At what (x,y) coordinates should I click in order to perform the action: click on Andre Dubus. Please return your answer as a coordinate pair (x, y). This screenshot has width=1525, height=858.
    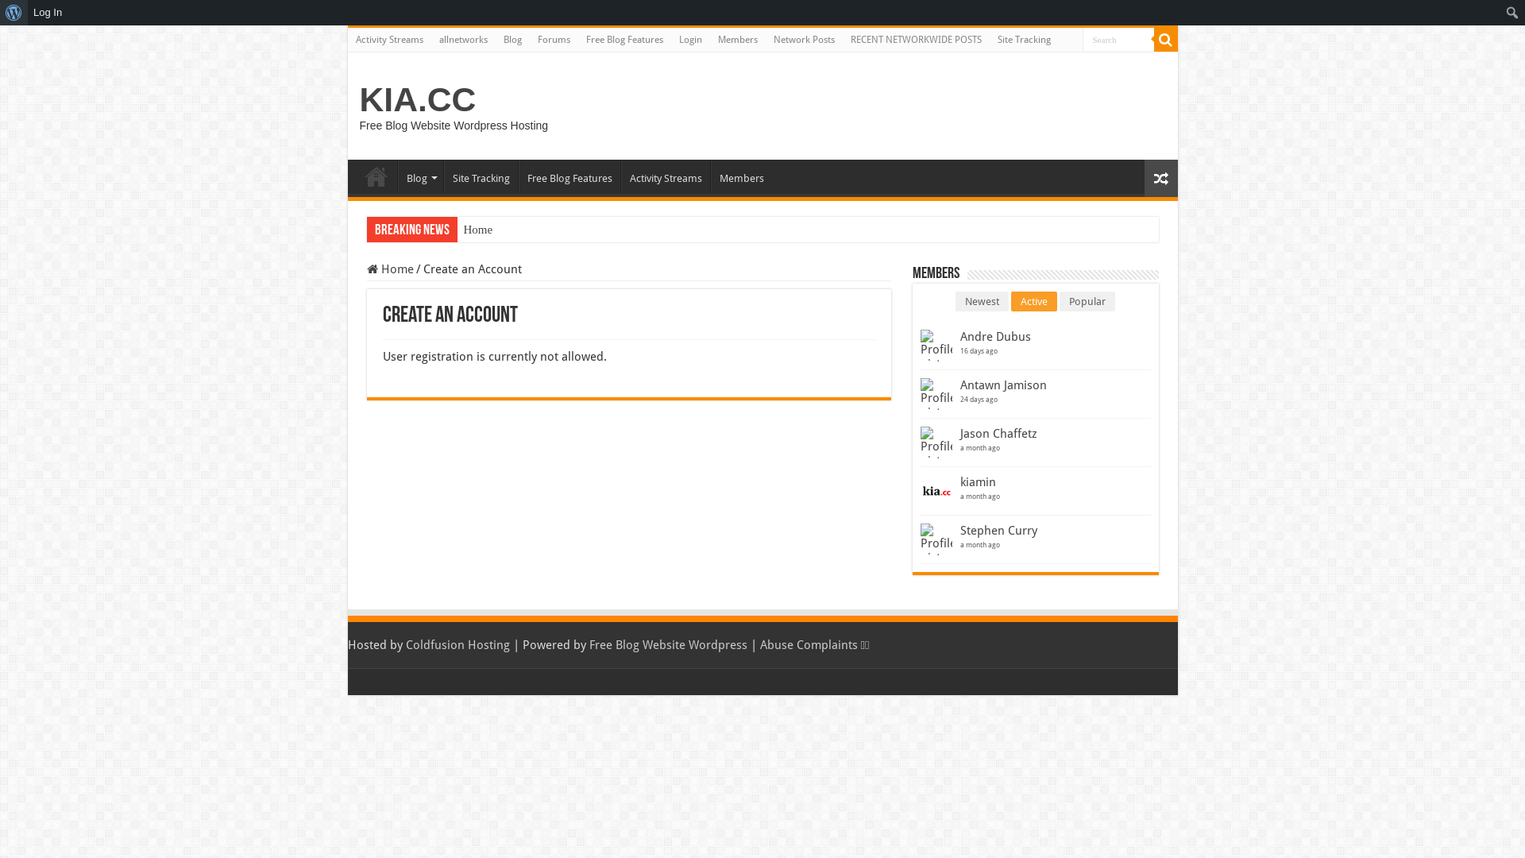
    Looking at the image, I should click on (994, 337).